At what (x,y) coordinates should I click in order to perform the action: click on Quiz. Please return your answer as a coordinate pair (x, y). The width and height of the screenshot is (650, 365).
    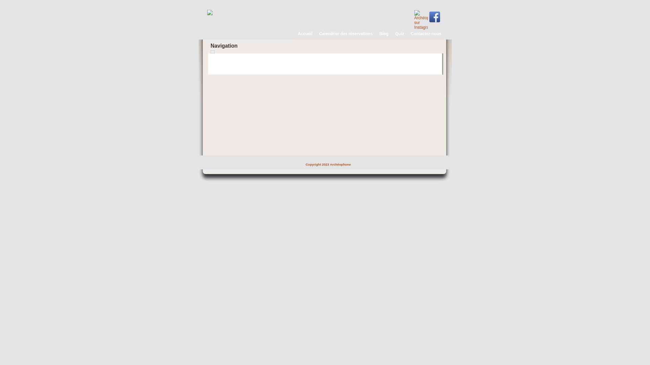
    Looking at the image, I should click on (399, 32).